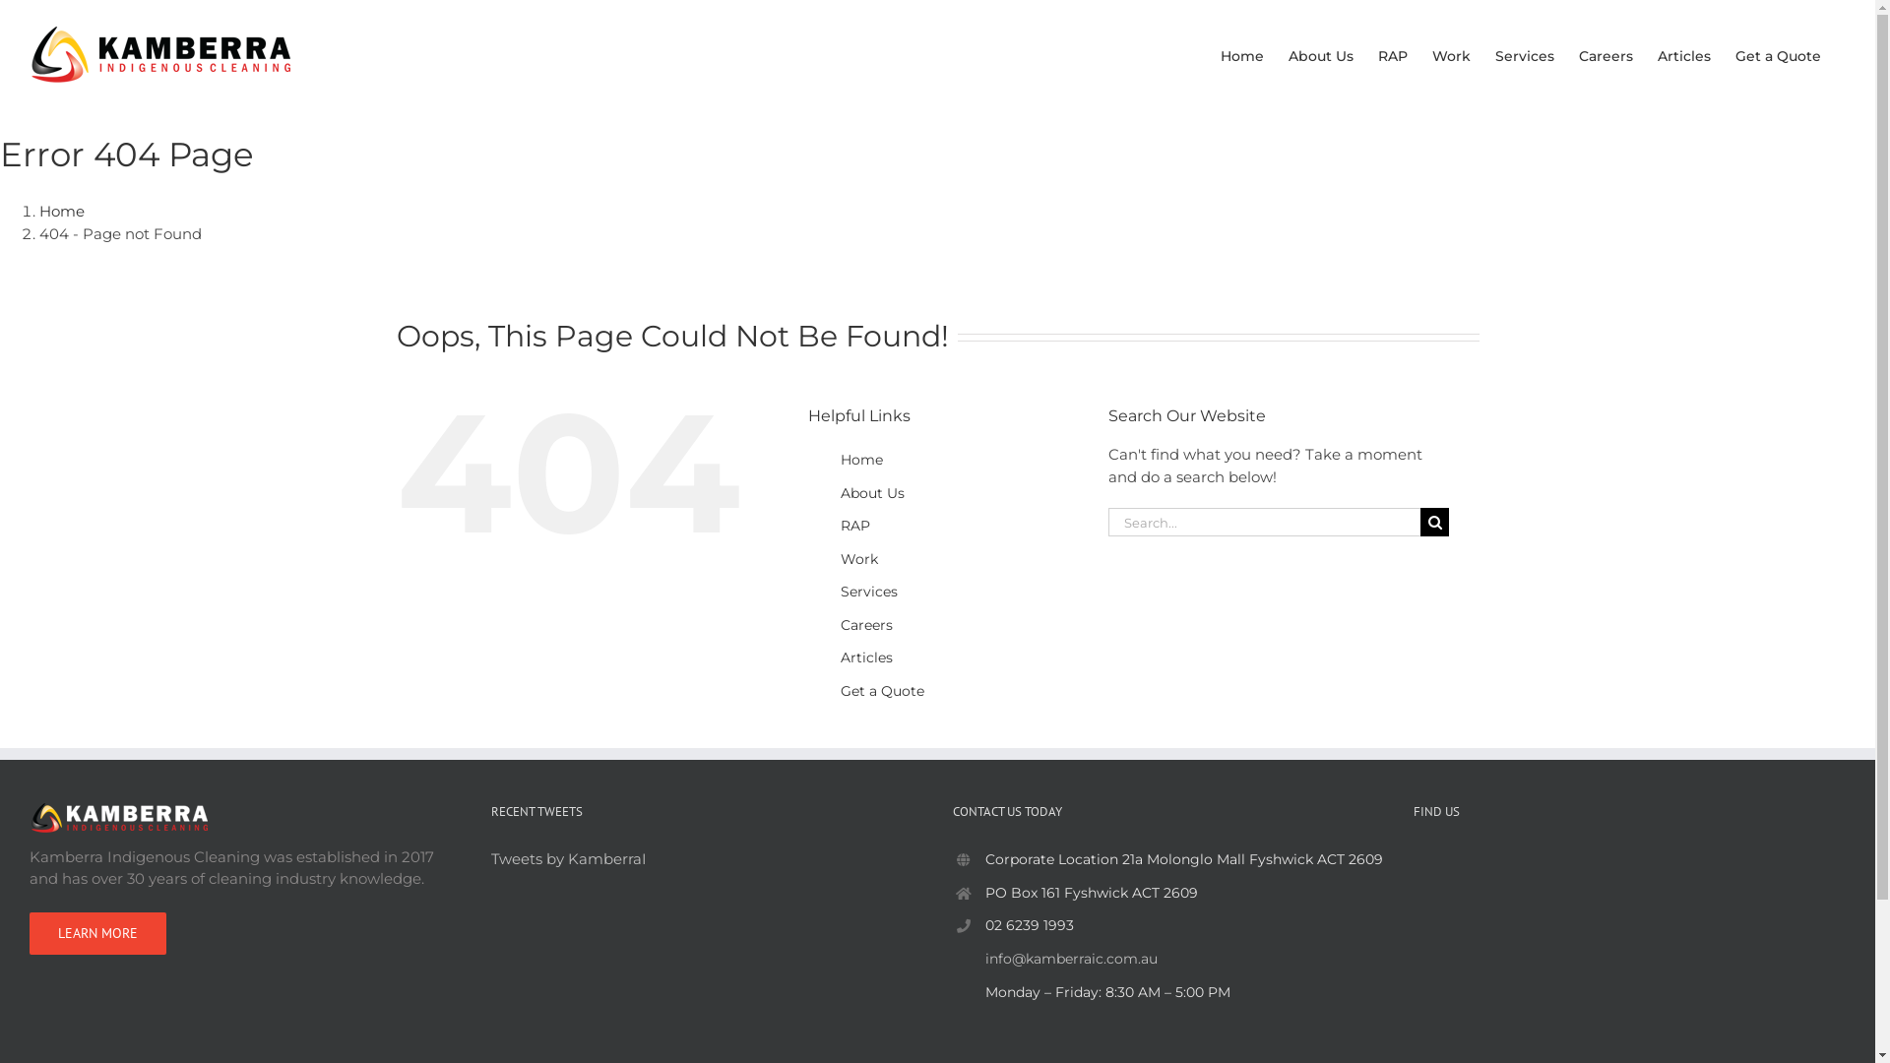 This screenshot has width=1890, height=1063. Describe the element at coordinates (1451, 55) in the screenshot. I see `Work` at that location.